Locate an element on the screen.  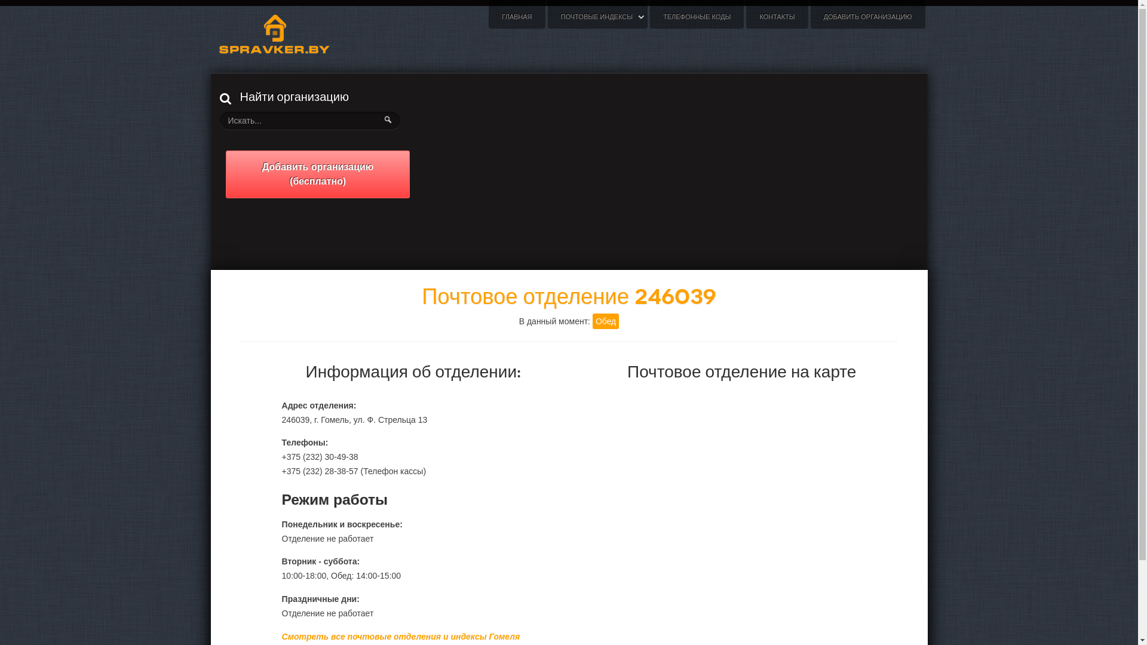
Advertisement is located at coordinates (808, 171).